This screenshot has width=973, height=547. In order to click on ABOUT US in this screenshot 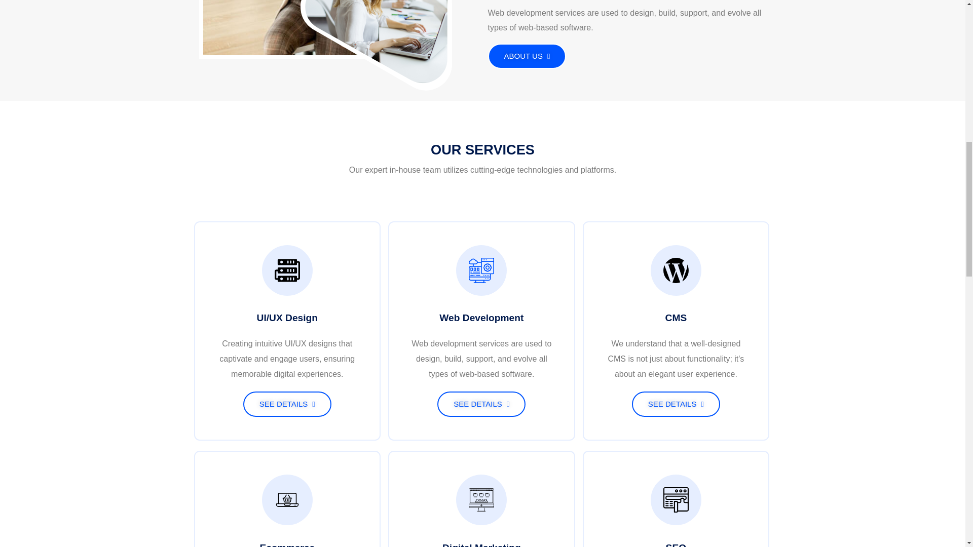, I will do `click(527, 56)`.